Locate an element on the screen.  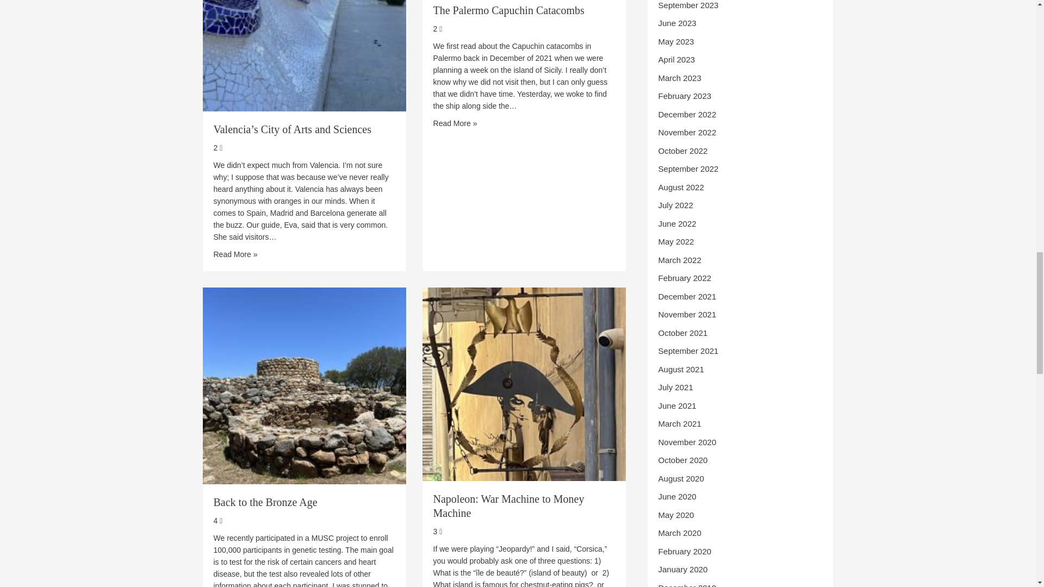
2 is located at coordinates (217, 147).